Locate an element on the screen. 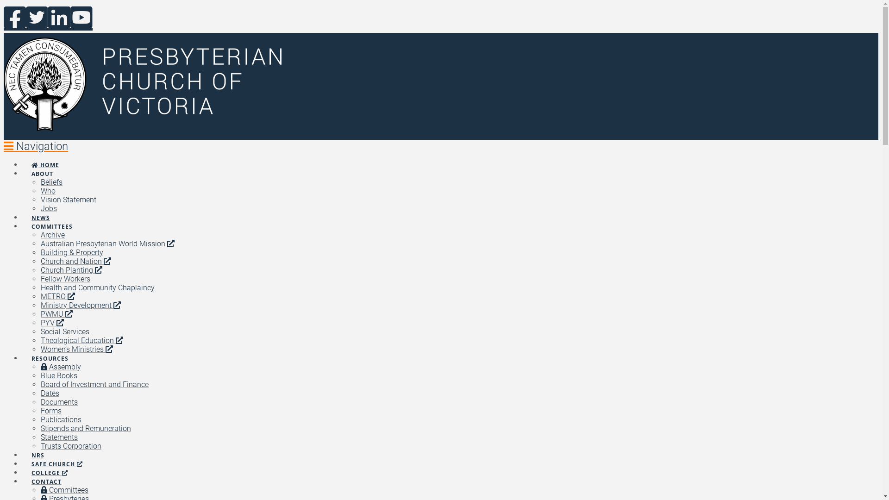 The image size is (889, 500). LinkedIn is located at coordinates (59, 19).